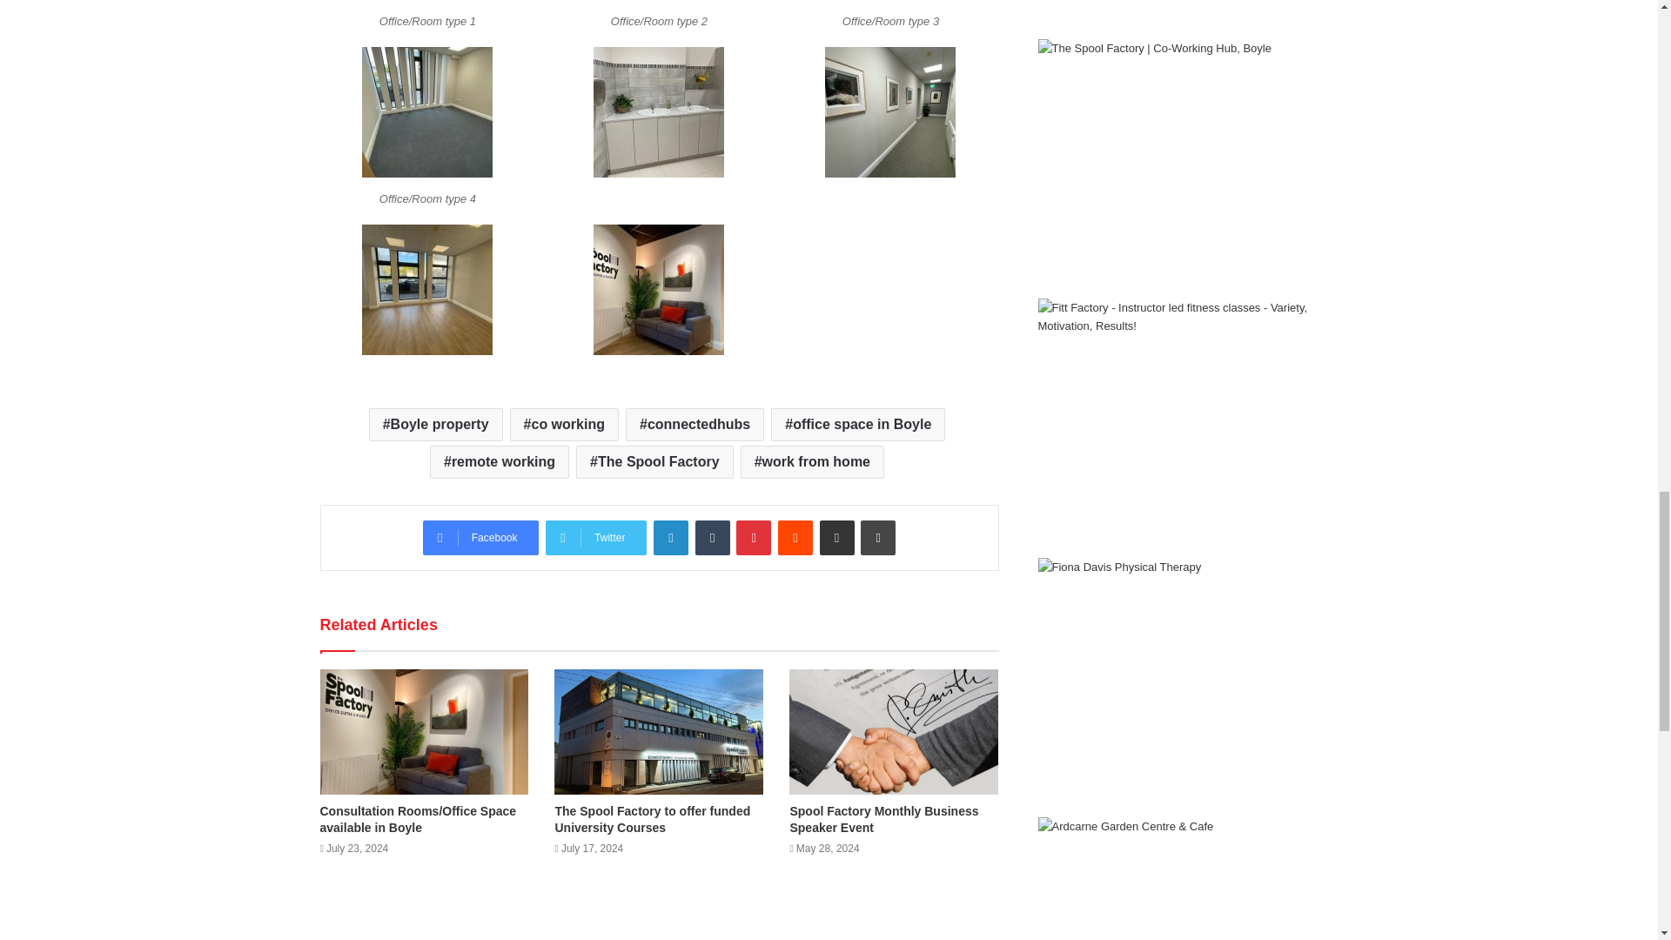  I want to click on remote working, so click(500, 461).